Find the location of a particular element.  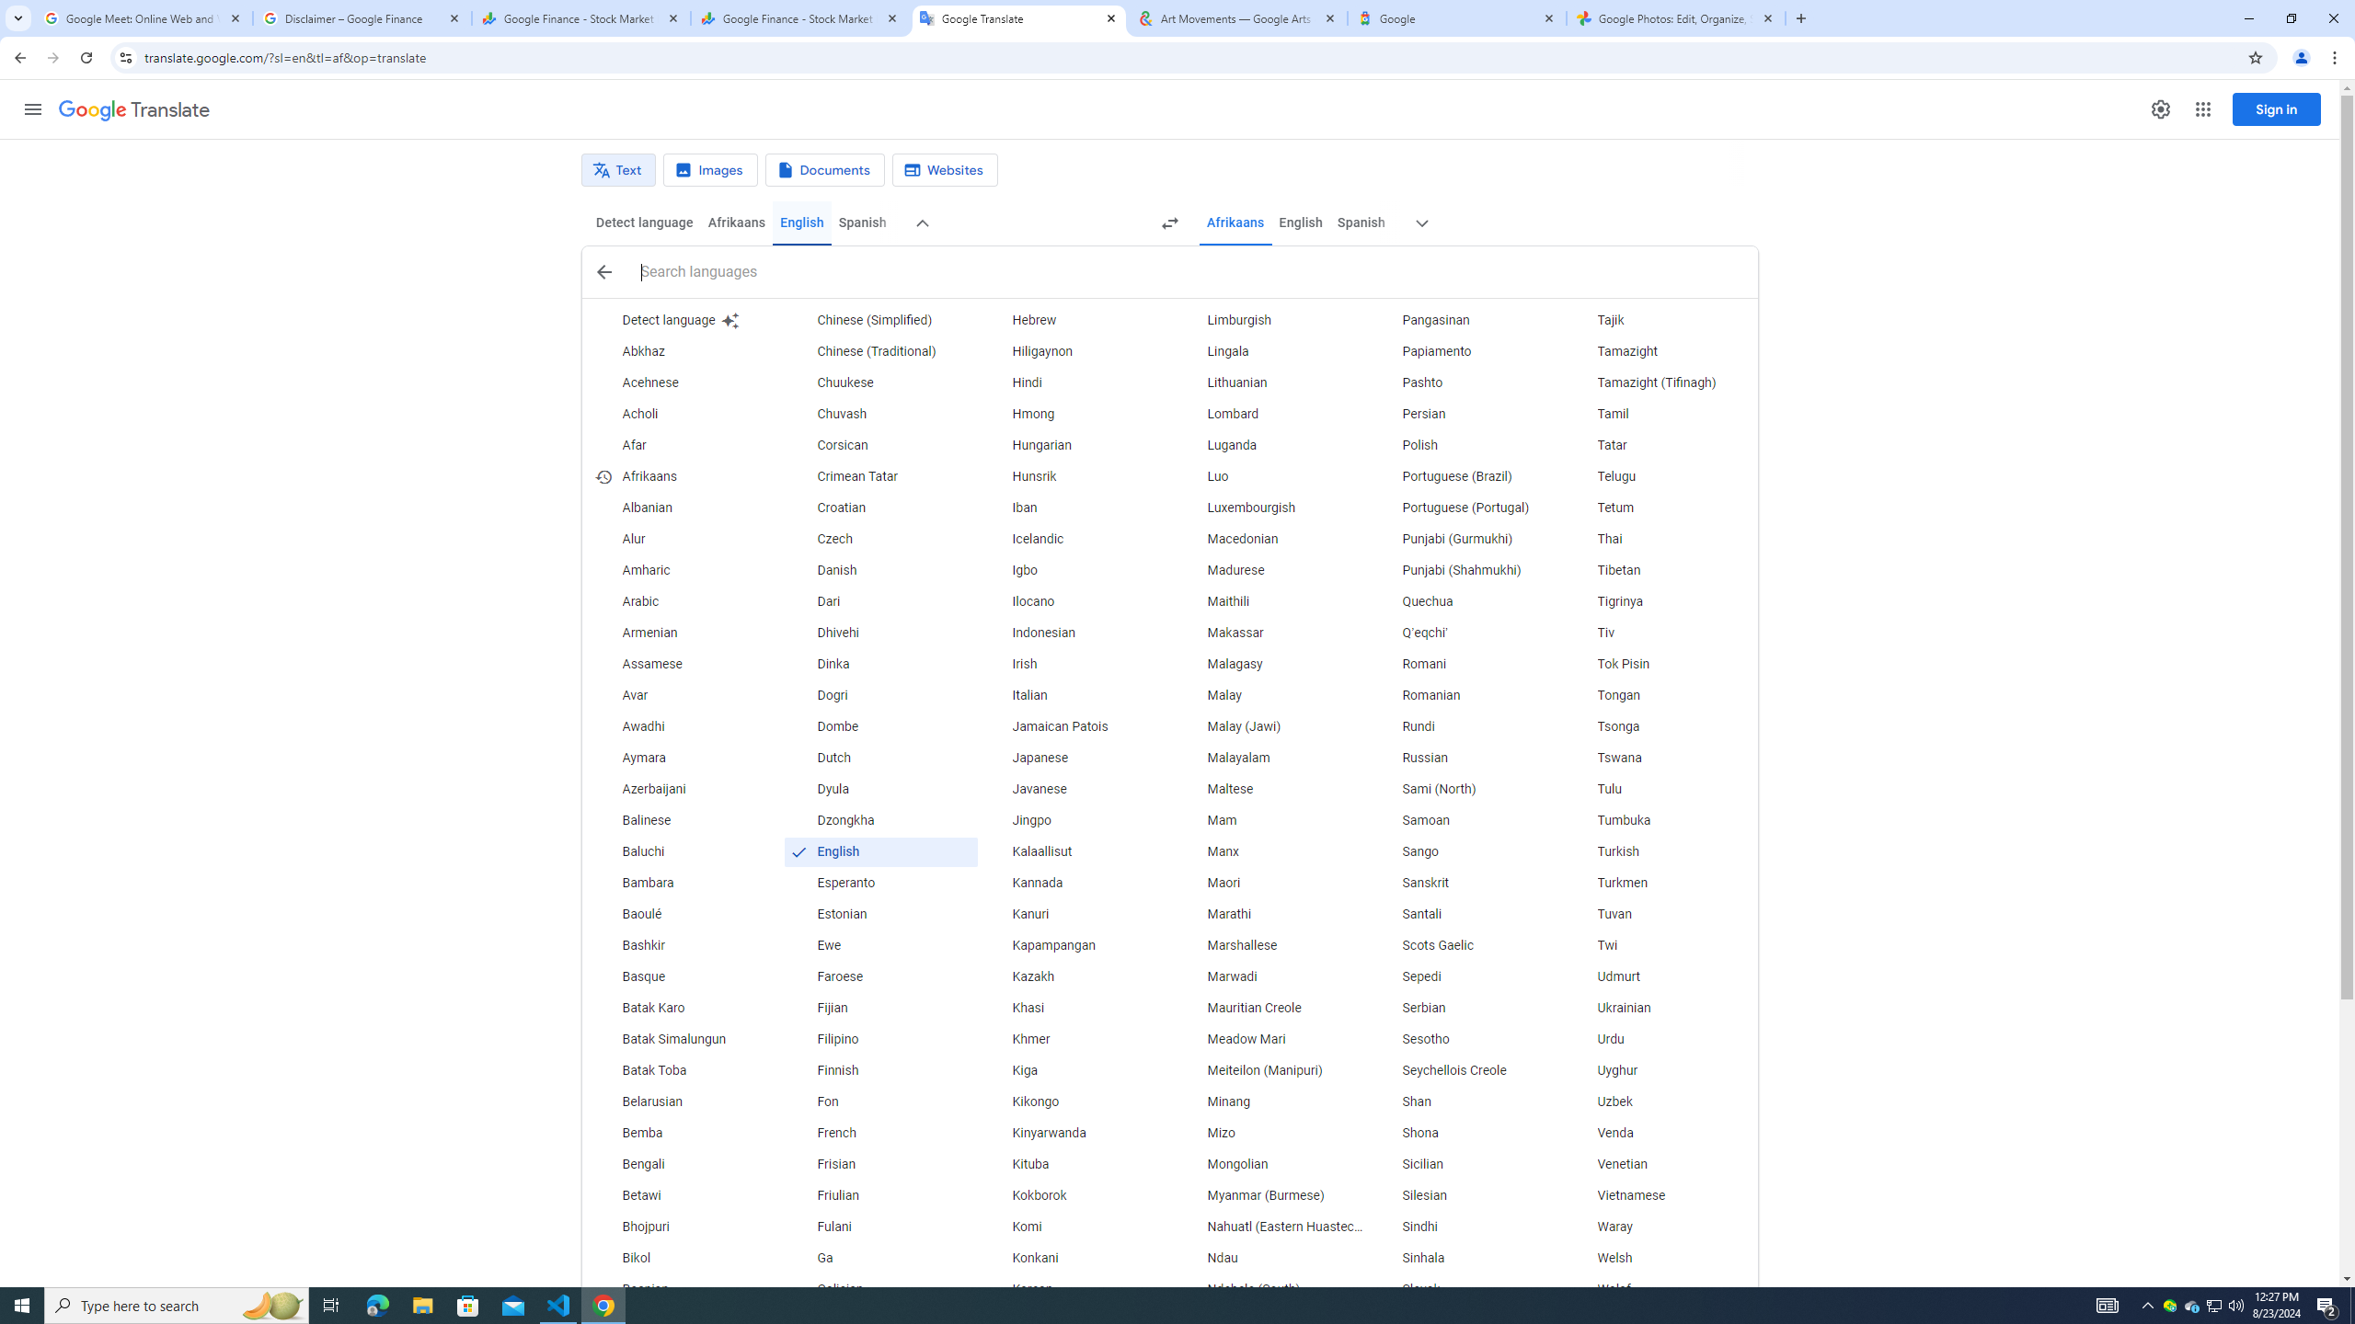

Shan is located at coordinates (1465, 1102).